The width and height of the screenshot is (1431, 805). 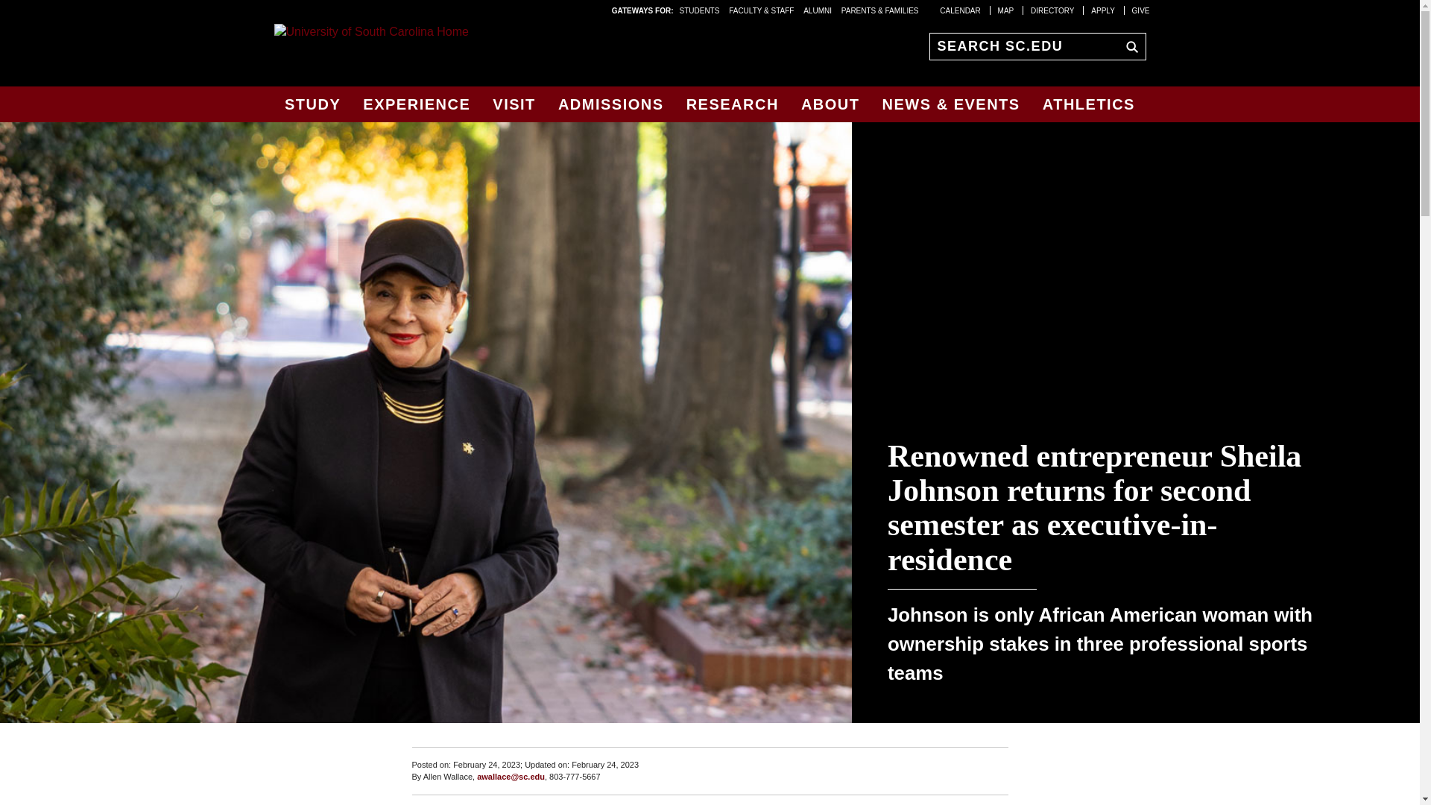 What do you see at coordinates (701, 10) in the screenshot?
I see `STUDENTS` at bounding box center [701, 10].